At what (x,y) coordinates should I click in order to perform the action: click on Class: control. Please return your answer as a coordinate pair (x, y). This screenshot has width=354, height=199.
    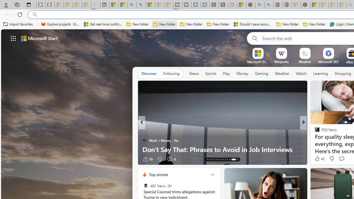
    Looking at the image, I should click on (13, 38).